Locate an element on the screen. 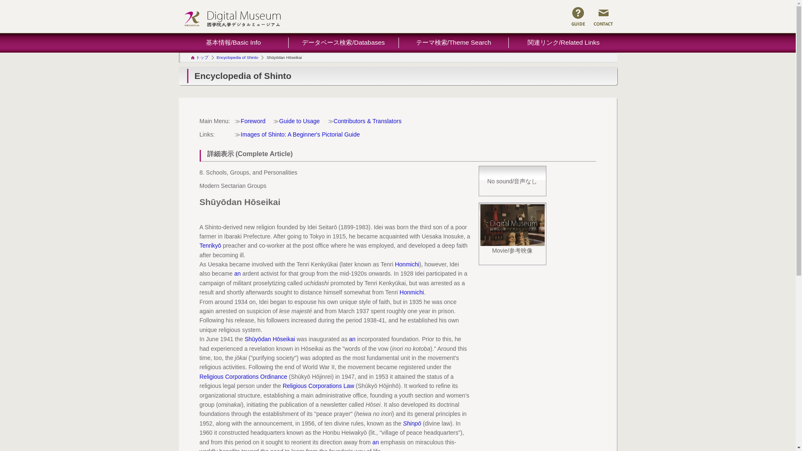  an is located at coordinates (375, 441).